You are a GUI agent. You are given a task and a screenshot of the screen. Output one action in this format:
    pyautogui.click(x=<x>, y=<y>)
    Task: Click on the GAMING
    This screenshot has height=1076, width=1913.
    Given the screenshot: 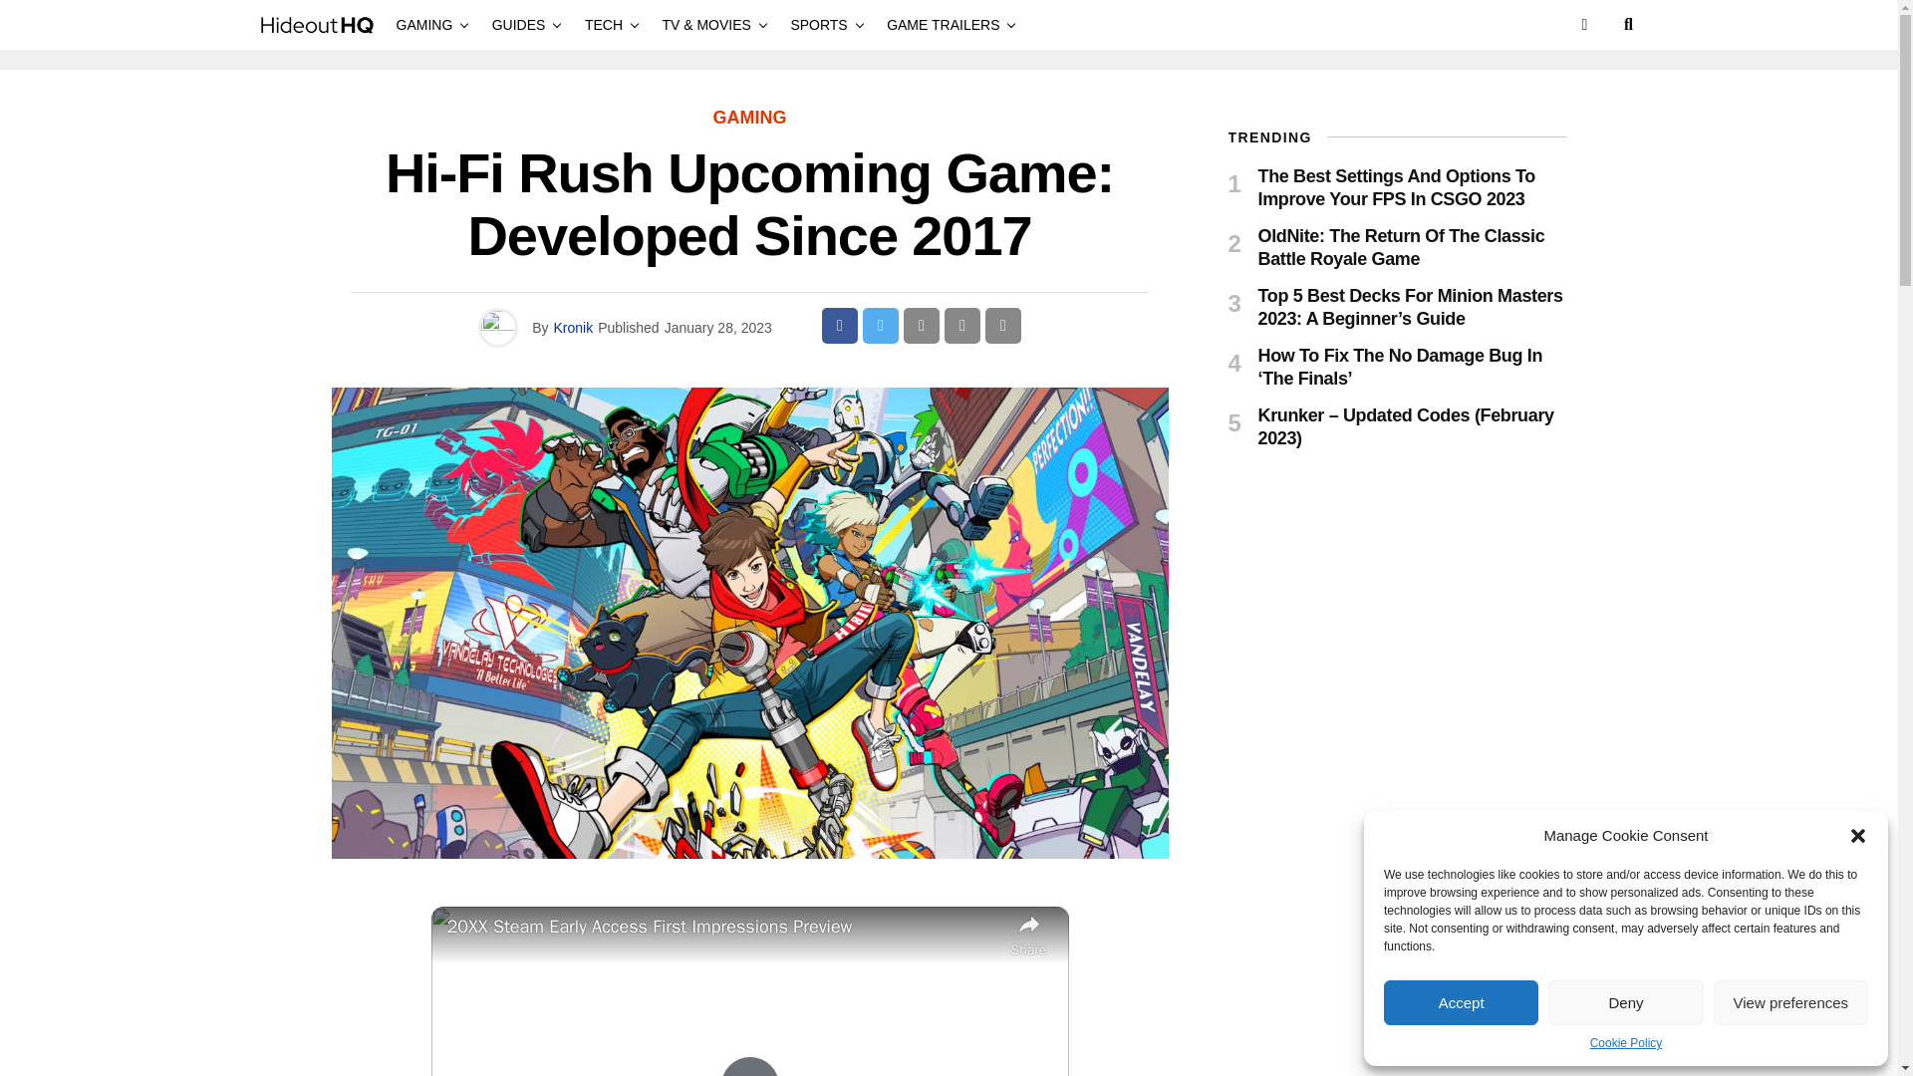 What is the action you would take?
    pyautogui.click(x=428, y=24)
    